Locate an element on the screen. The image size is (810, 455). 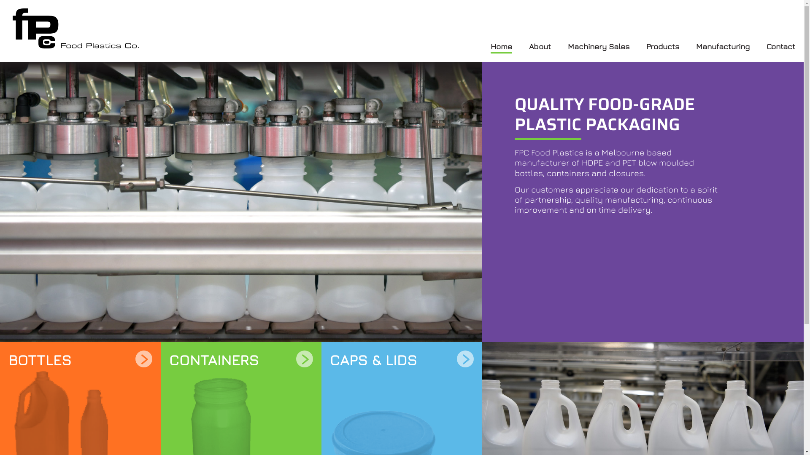
Home is located at coordinates (501, 47).